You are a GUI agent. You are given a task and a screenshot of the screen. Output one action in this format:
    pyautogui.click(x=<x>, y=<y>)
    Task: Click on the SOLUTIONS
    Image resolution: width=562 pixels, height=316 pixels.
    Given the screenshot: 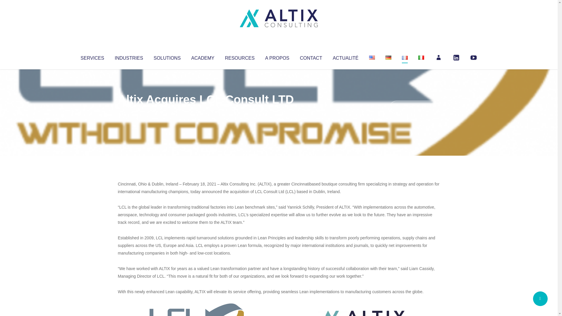 What is the action you would take?
    pyautogui.click(x=167, y=57)
    